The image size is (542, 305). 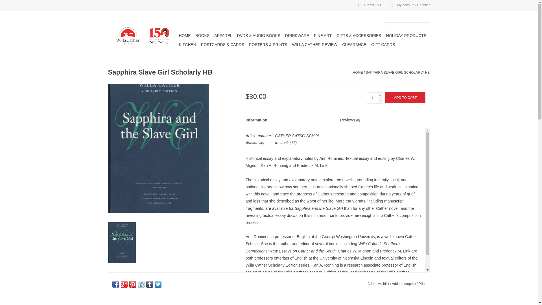 I want to click on HOME, so click(x=358, y=72).